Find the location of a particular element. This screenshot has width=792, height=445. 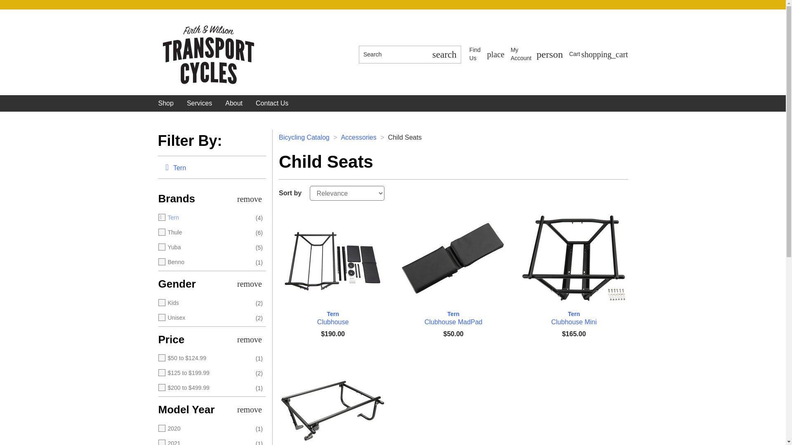

Tern Clubhouse Mini is located at coordinates (444, 54).